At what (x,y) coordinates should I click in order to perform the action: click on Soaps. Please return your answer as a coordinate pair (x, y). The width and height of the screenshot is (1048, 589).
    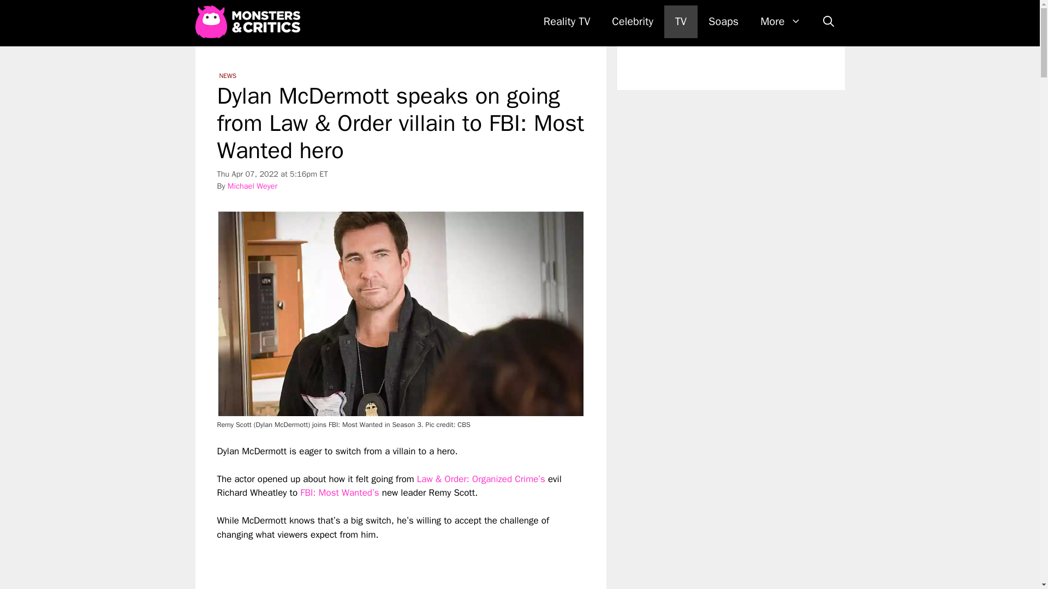
    Looking at the image, I should click on (723, 22).